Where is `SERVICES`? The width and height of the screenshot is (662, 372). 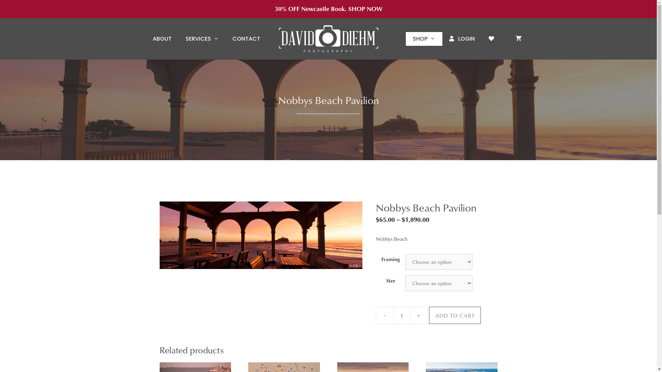
SERVICES is located at coordinates (202, 39).